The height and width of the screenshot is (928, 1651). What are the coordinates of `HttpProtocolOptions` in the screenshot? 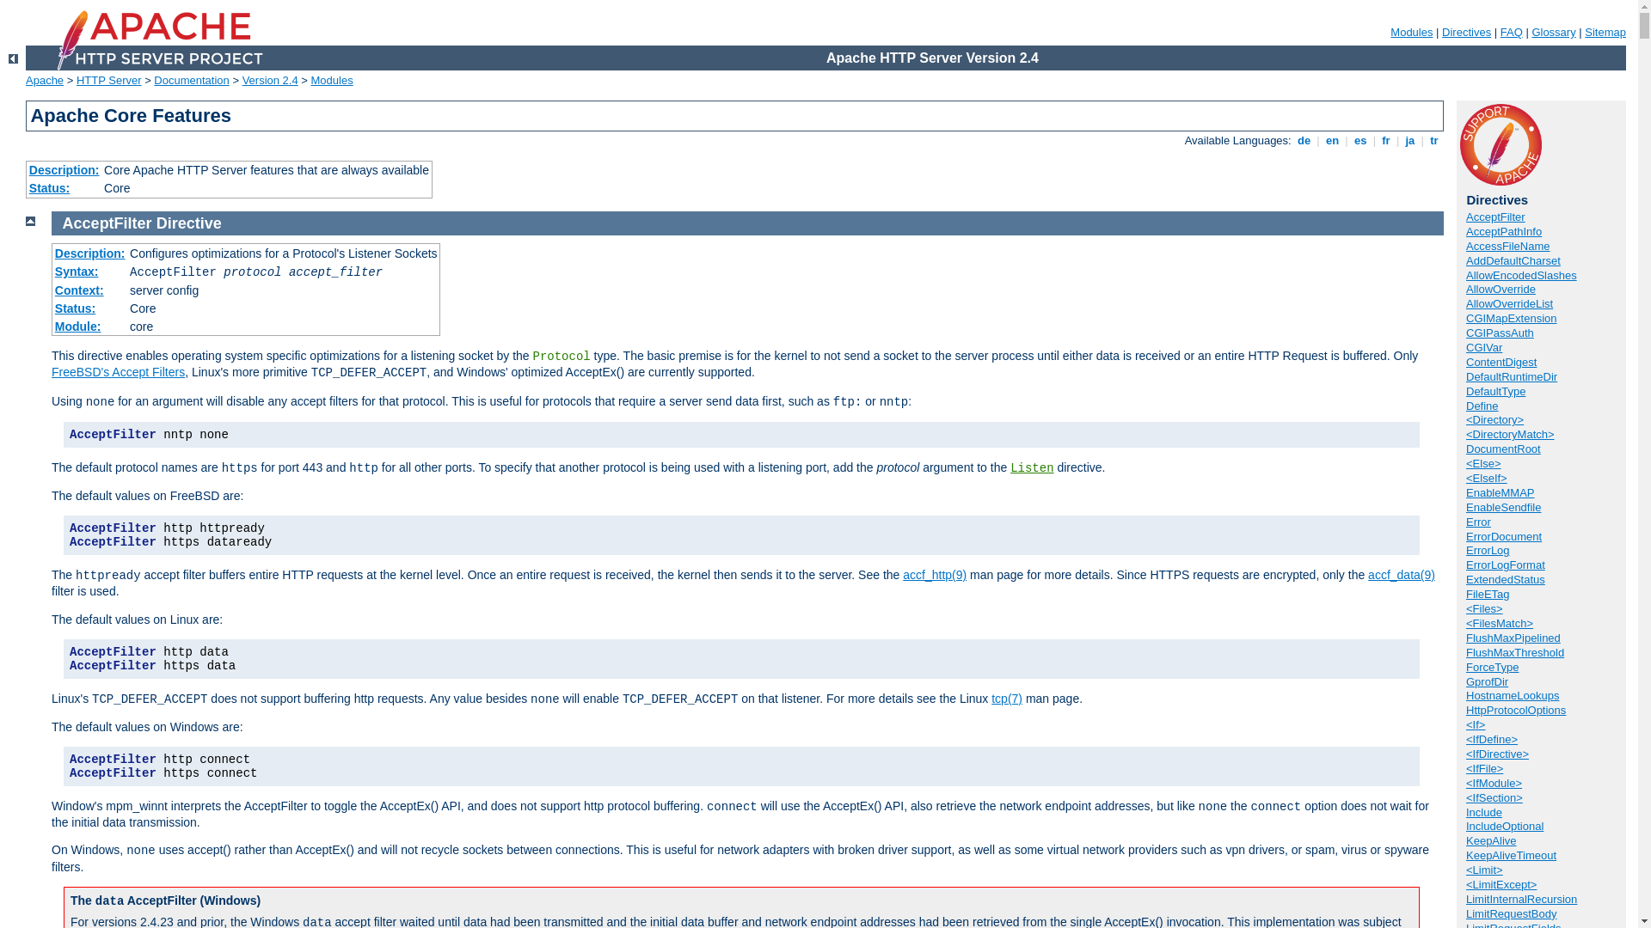 It's located at (1516, 710).